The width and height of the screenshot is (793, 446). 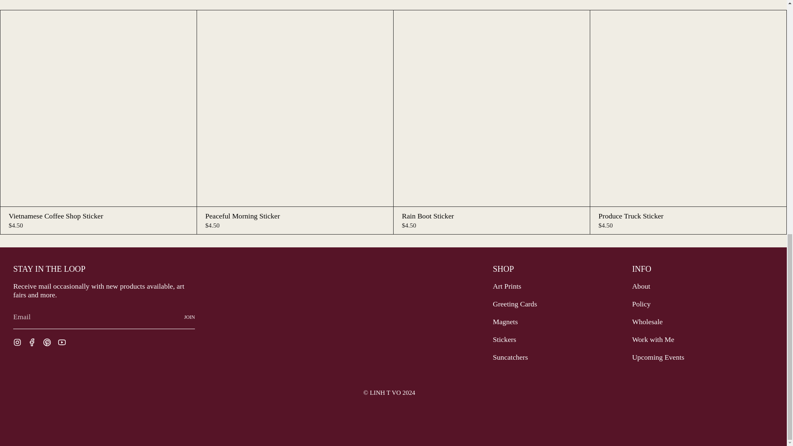 I want to click on LINH T VO on YouTube, so click(x=62, y=341).